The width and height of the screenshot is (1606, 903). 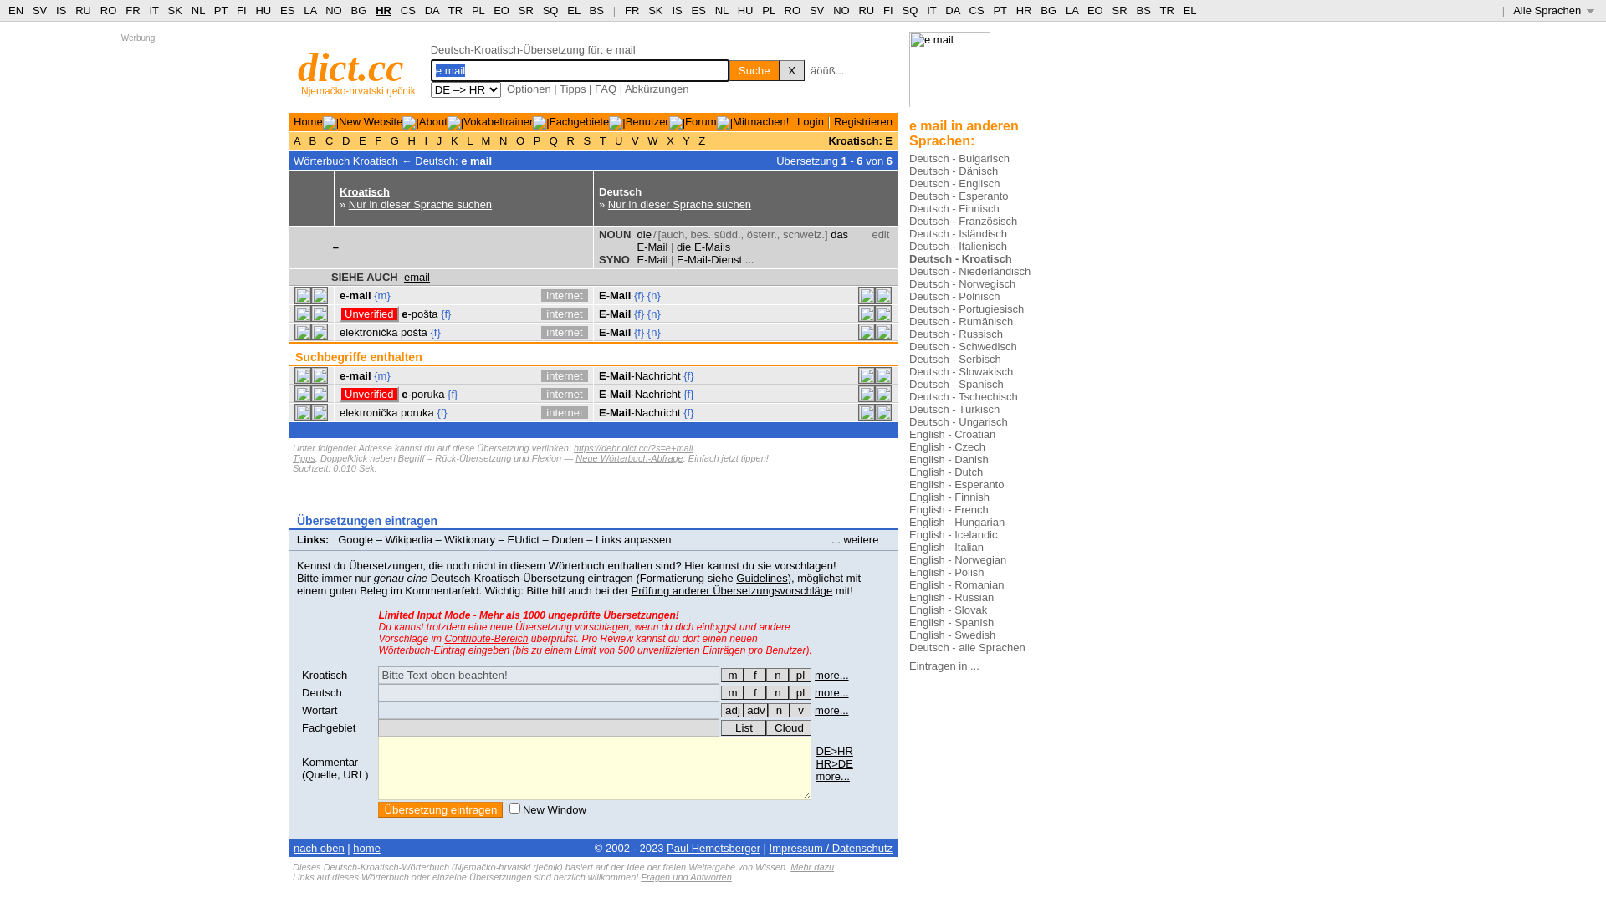 What do you see at coordinates (619, 140) in the screenshot?
I see `U` at bounding box center [619, 140].